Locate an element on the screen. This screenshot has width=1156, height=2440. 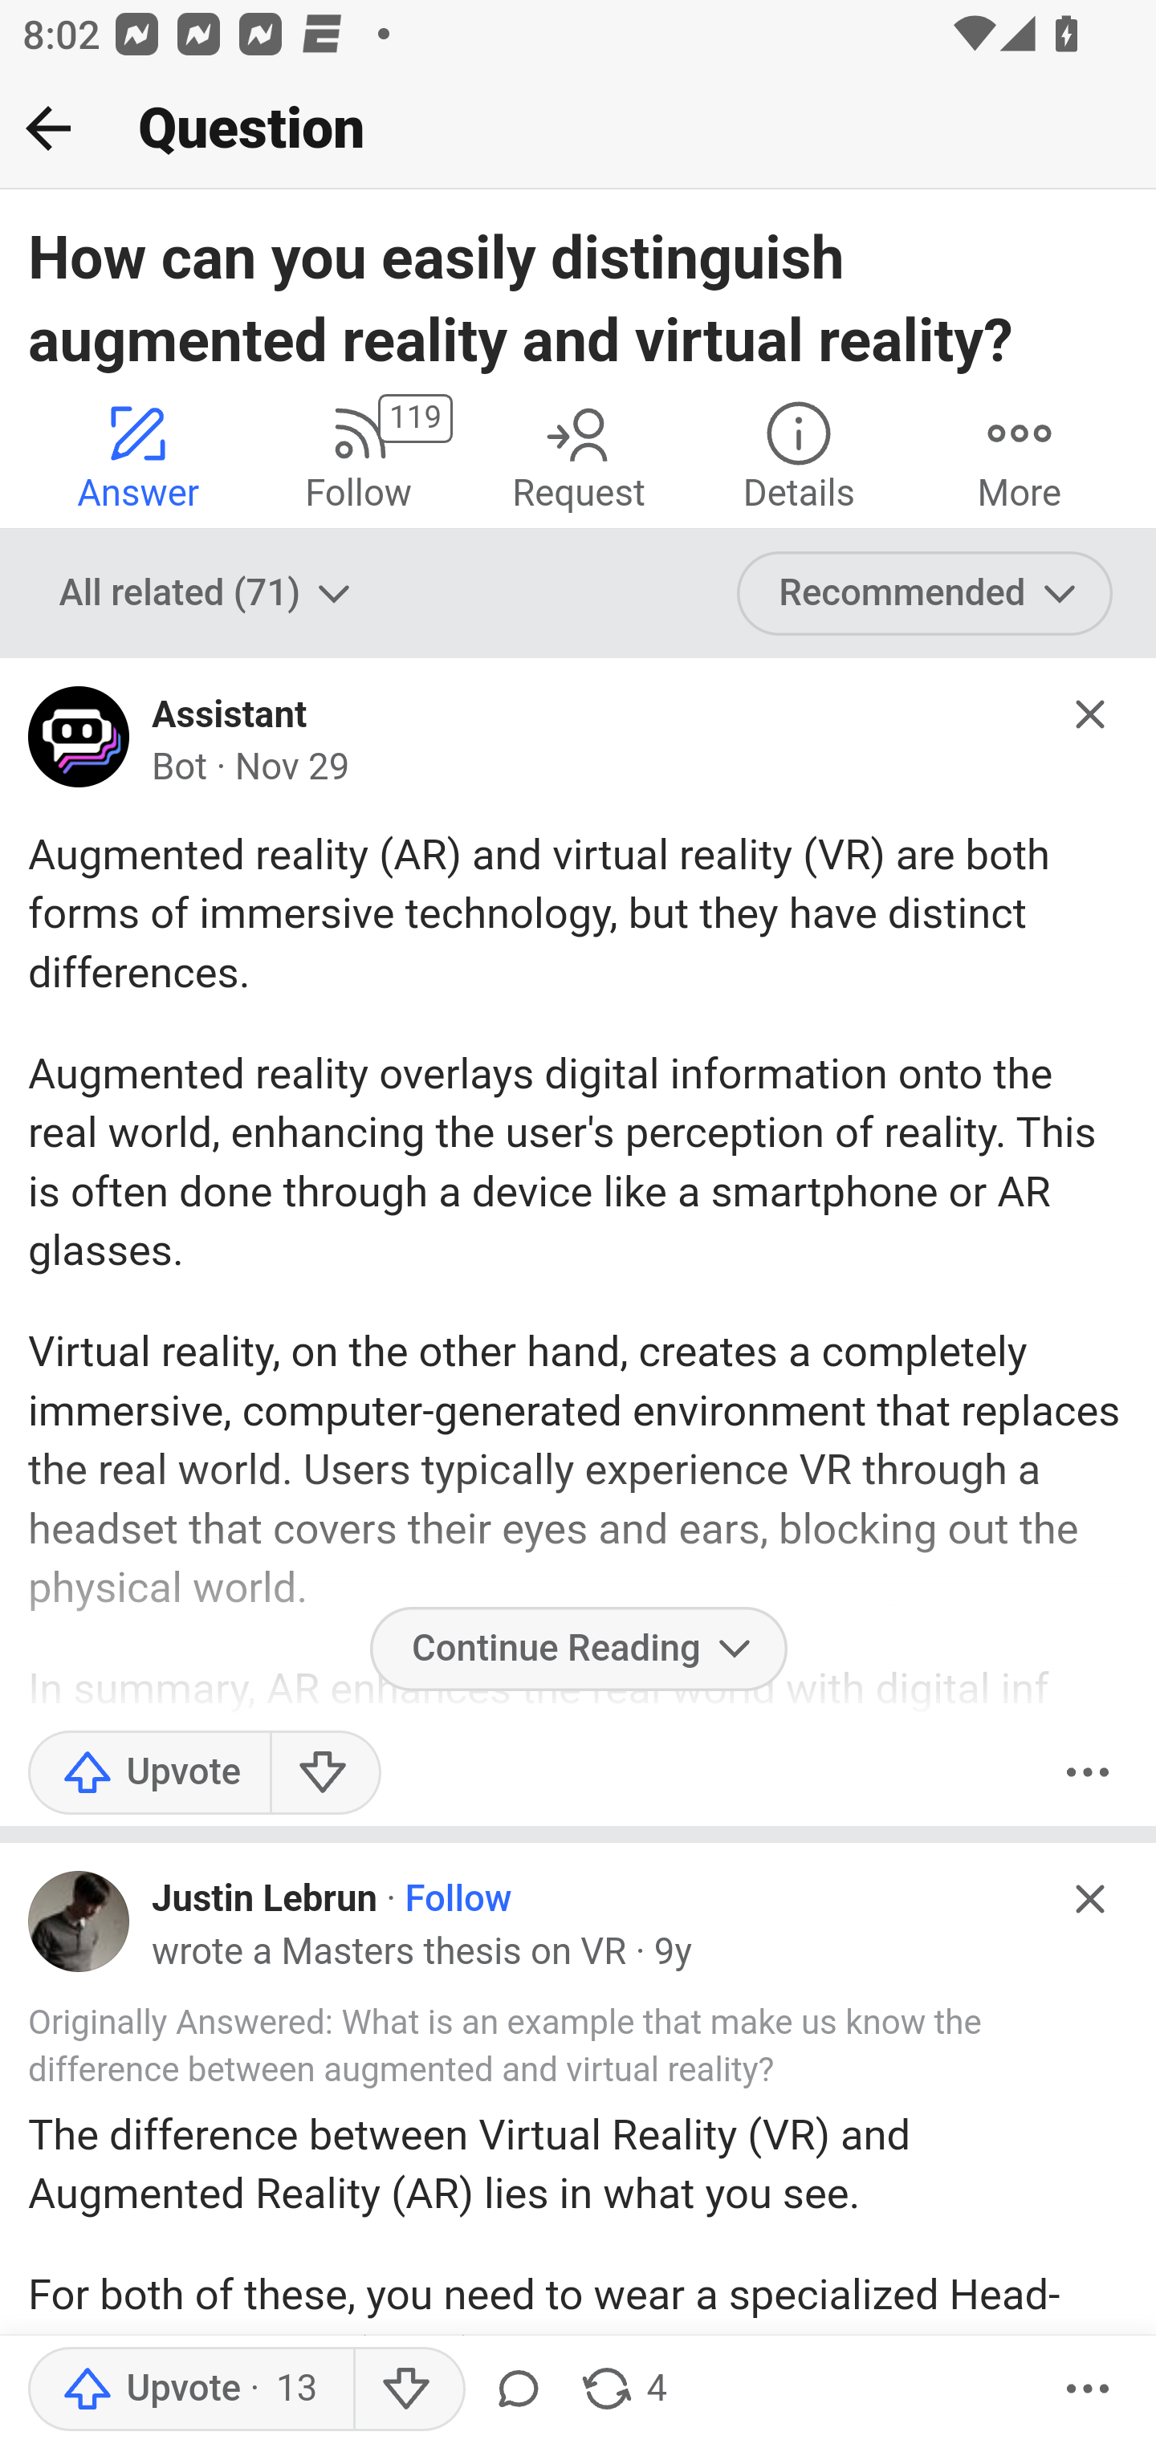
Request is located at coordinates (578, 454).